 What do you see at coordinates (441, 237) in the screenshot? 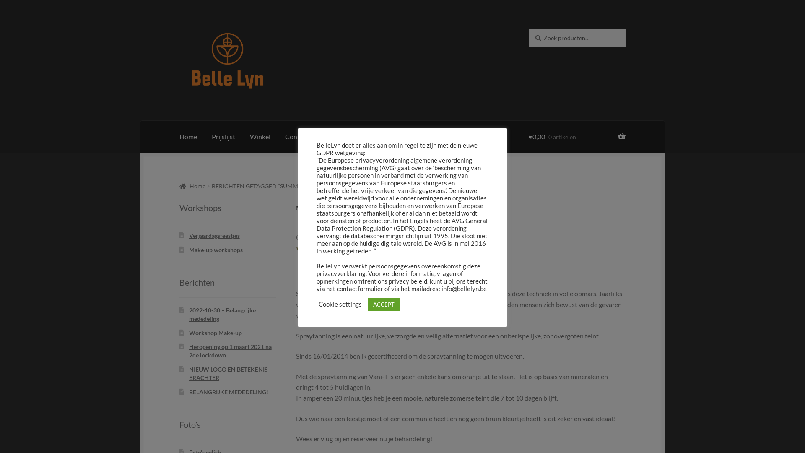
I see `evelyn79` at bounding box center [441, 237].